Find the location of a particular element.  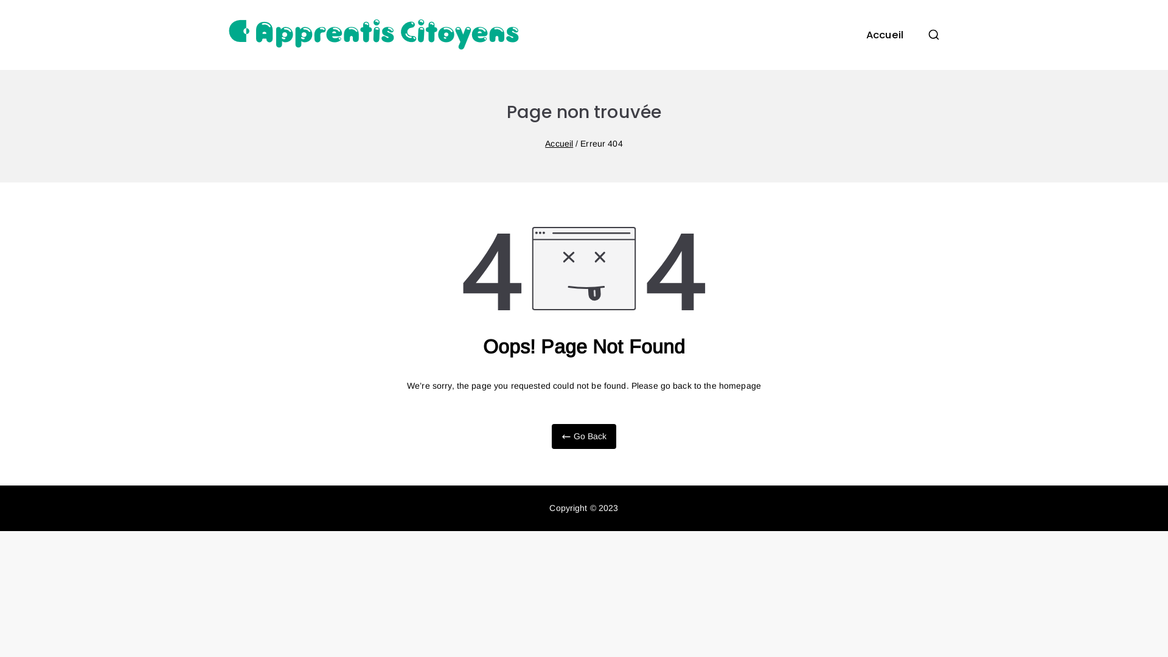

Go Back is located at coordinates (584, 437).